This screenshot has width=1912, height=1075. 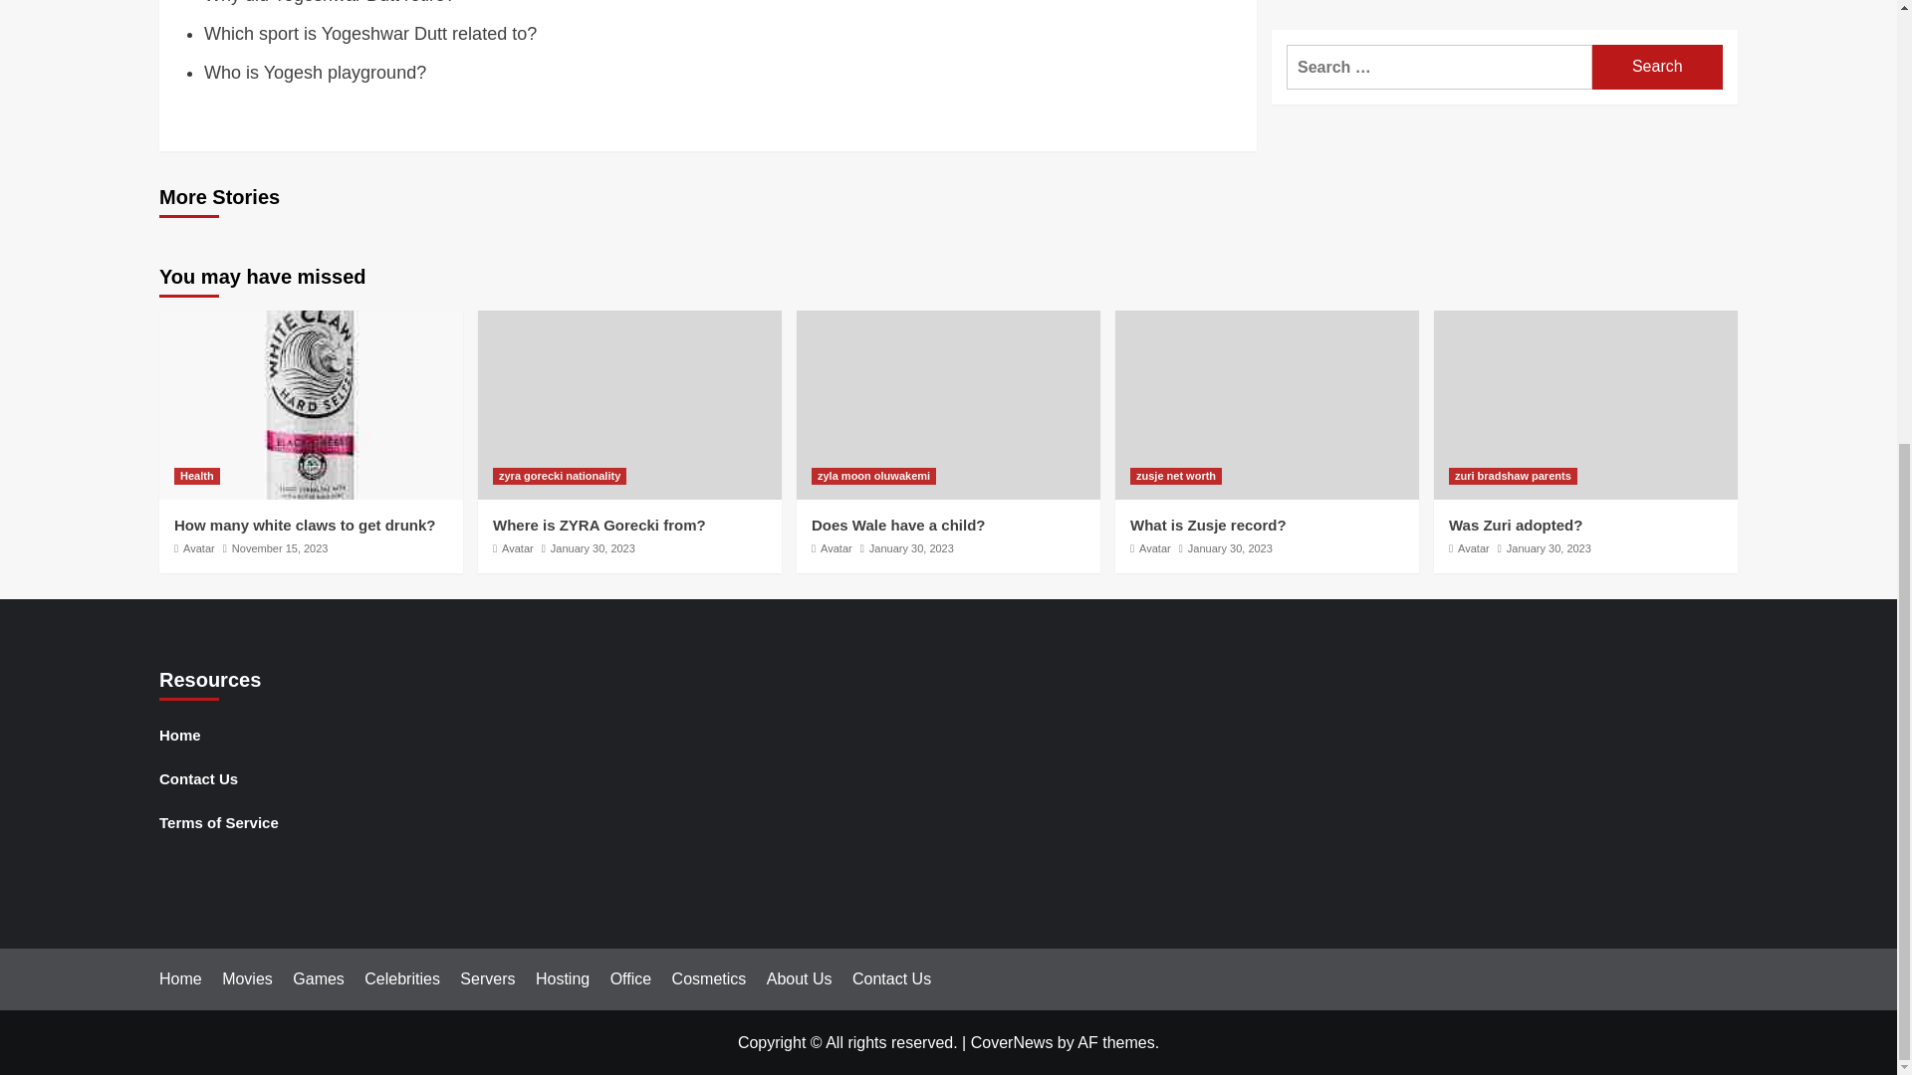 What do you see at coordinates (898, 525) in the screenshot?
I see `Does Wale have a child?` at bounding box center [898, 525].